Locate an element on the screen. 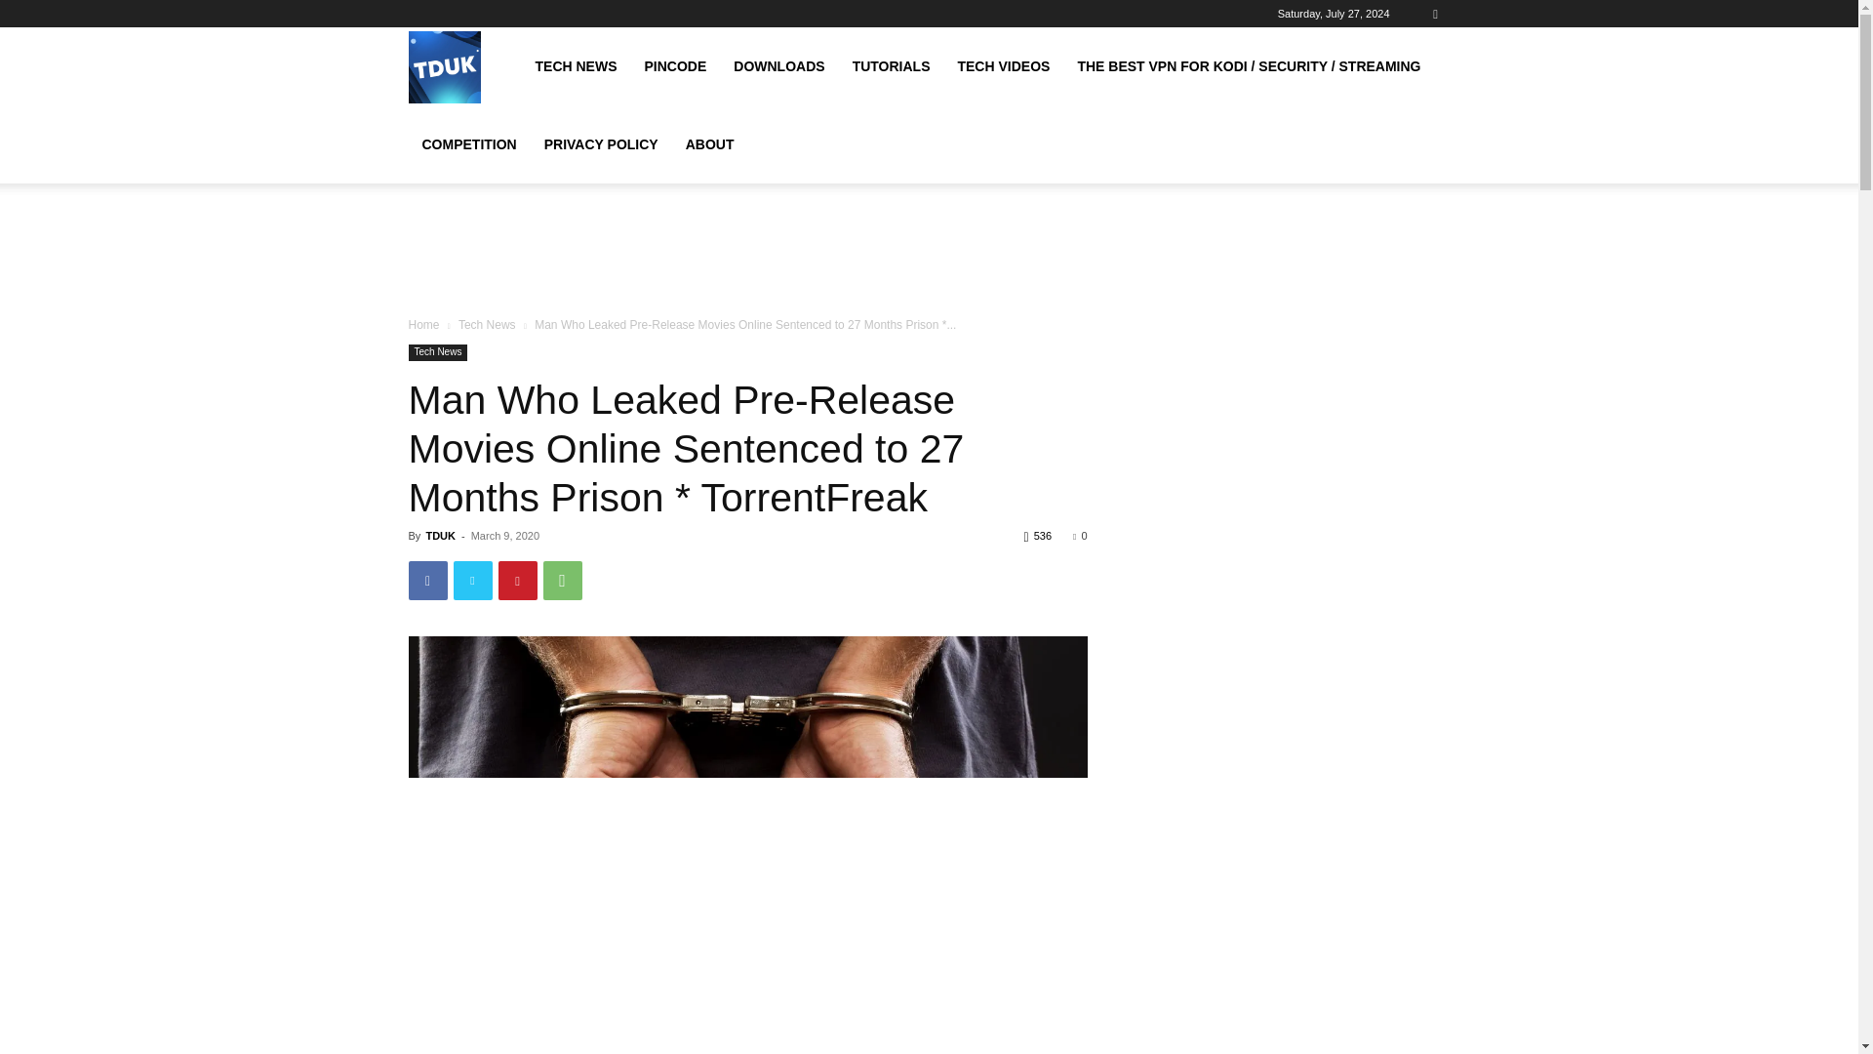 The width and height of the screenshot is (1873, 1054). Twitter is located at coordinates (472, 580).